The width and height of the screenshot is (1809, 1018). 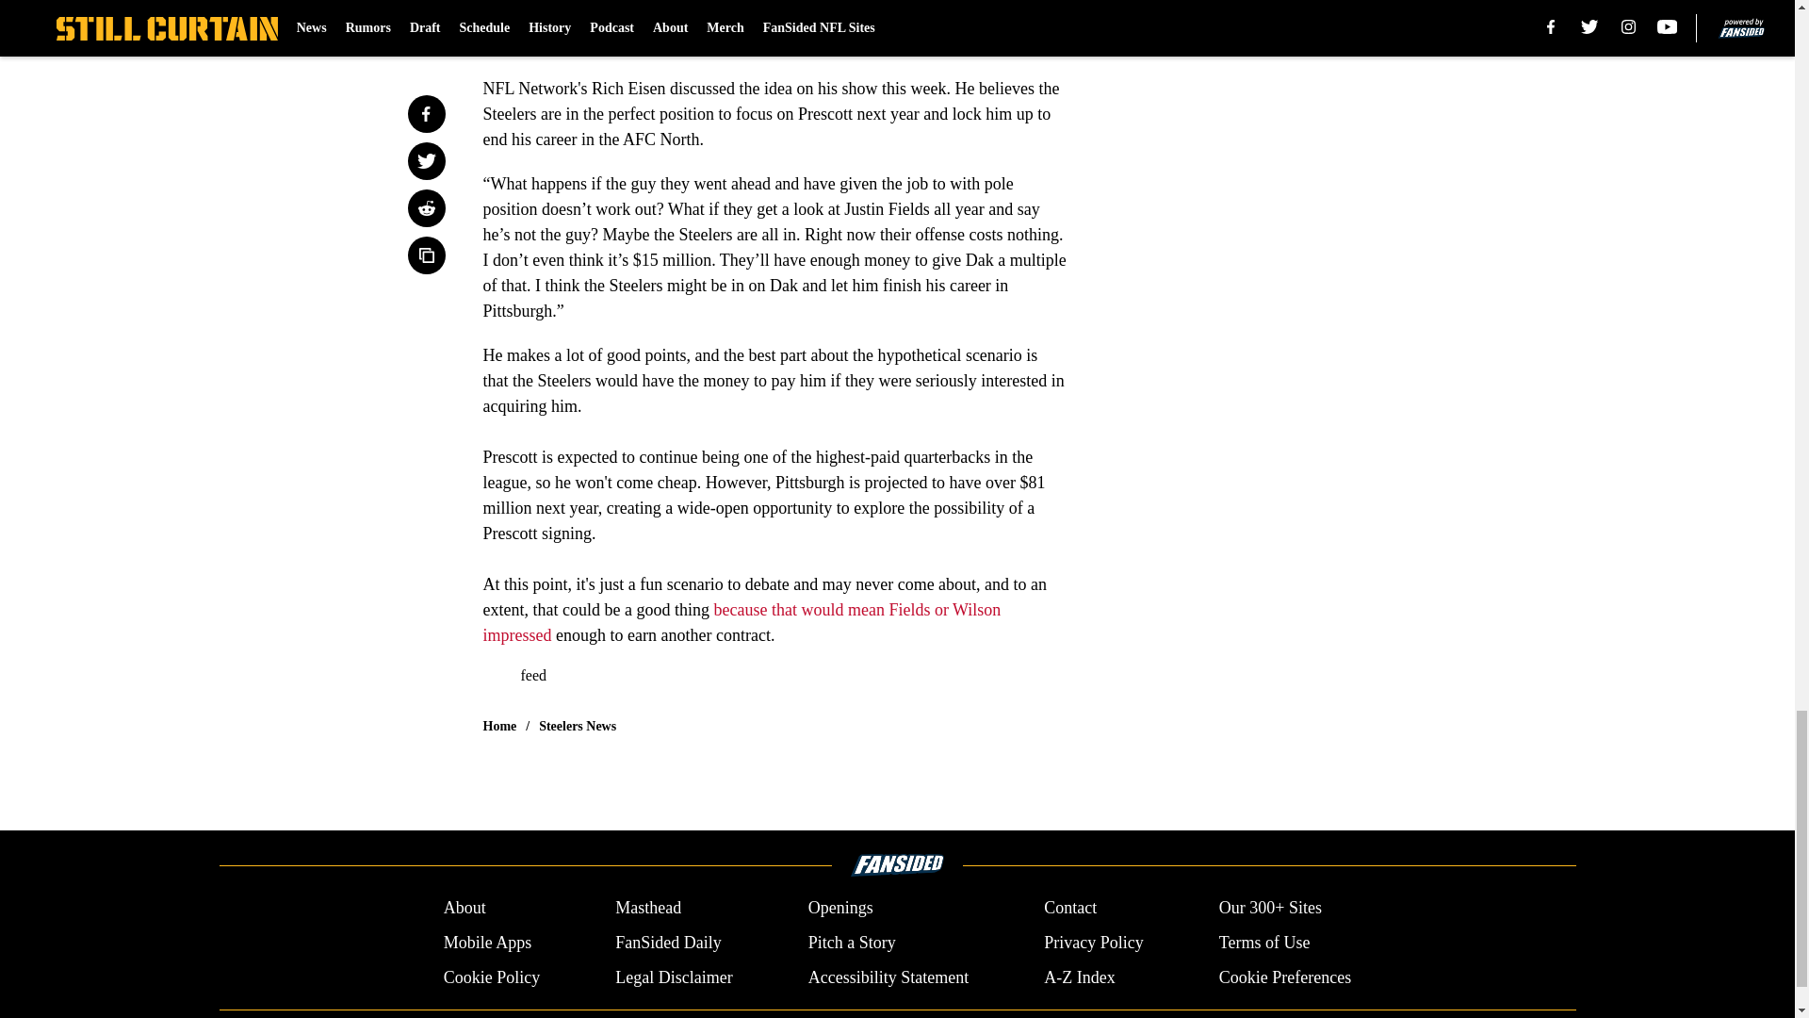 What do you see at coordinates (1093, 943) in the screenshot?
I see `Privacy Policy` at bounding box center [1093, 943].